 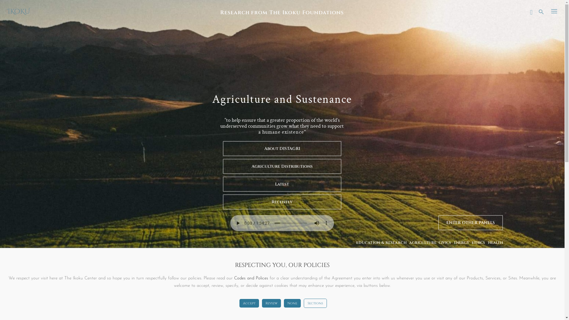 What do you see at coordinates (284, 184) in the screenshot?
I see `Latest` at bounding box center [284, 184].